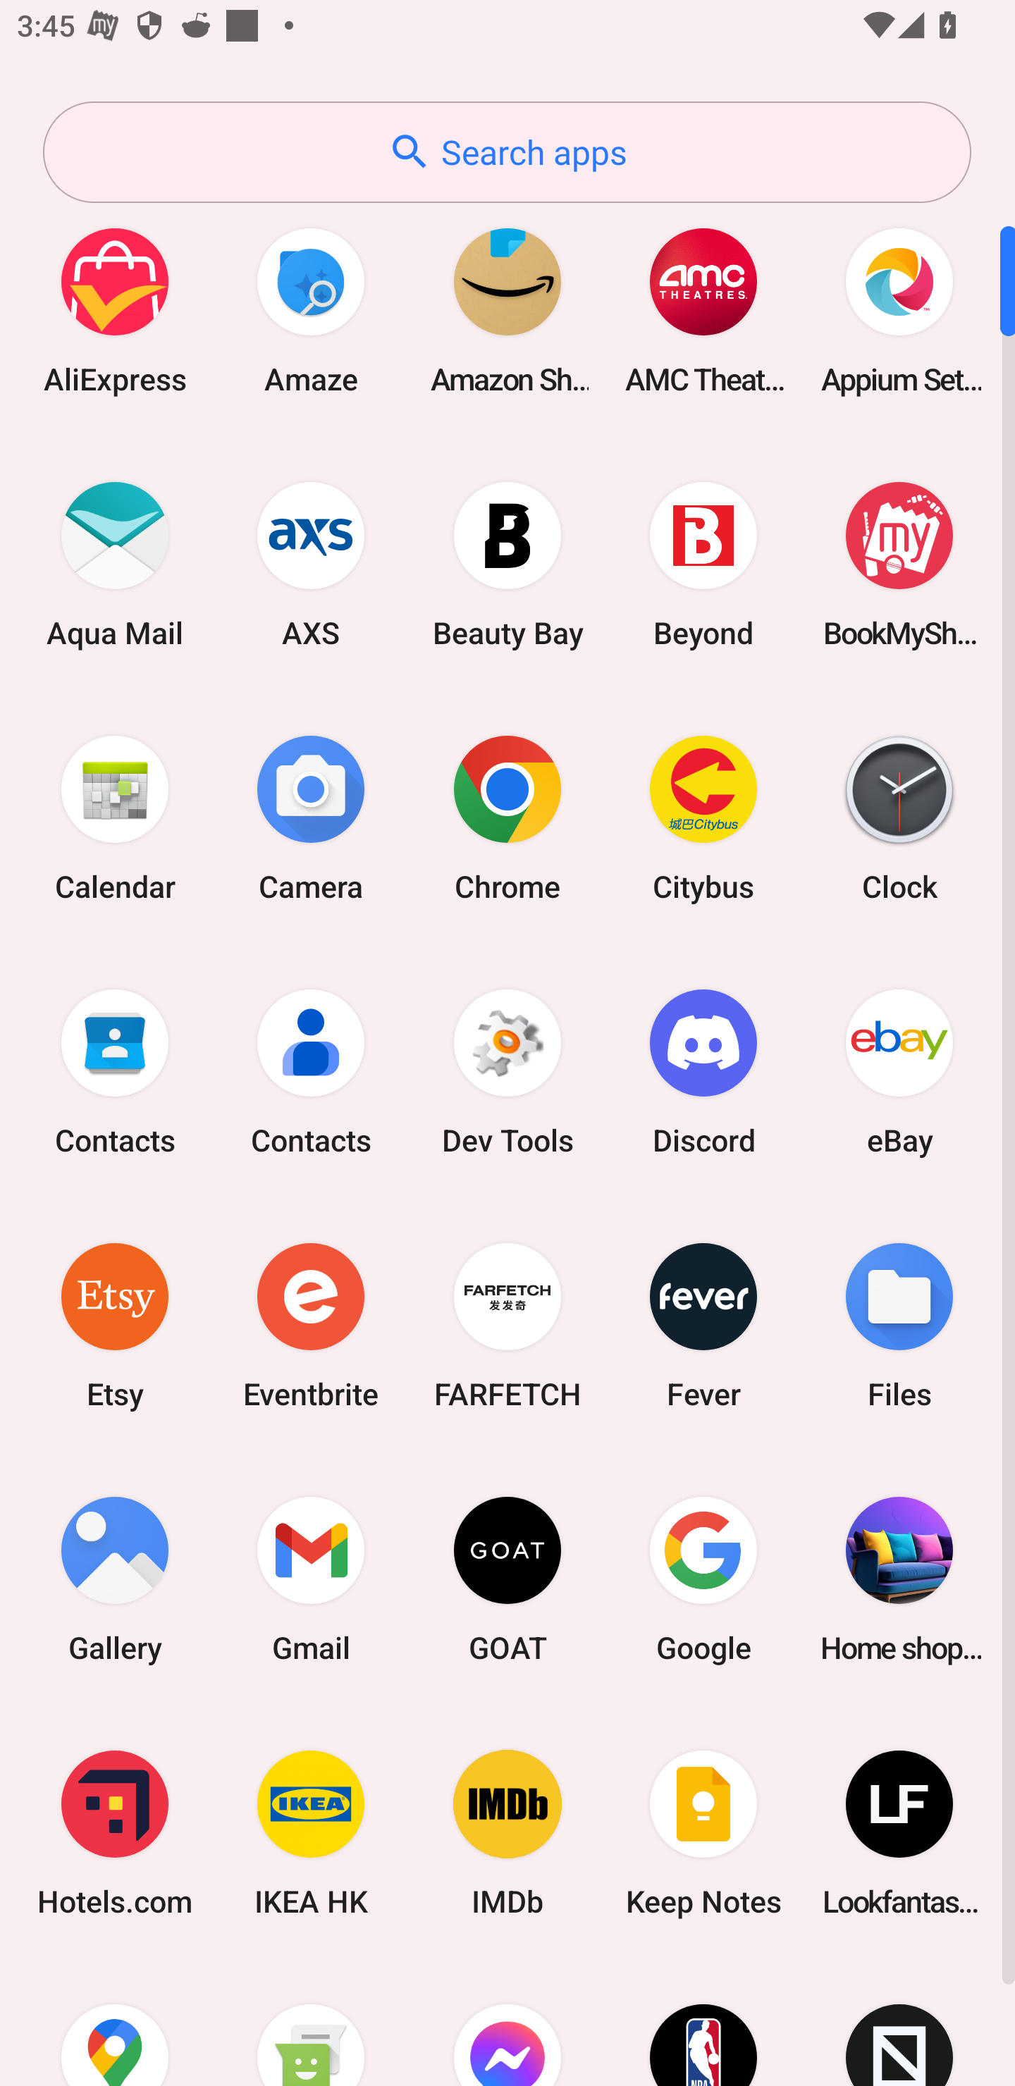 This screenshot has width=1015, height=2086. I want to click on Fever, so click(703, 1325).